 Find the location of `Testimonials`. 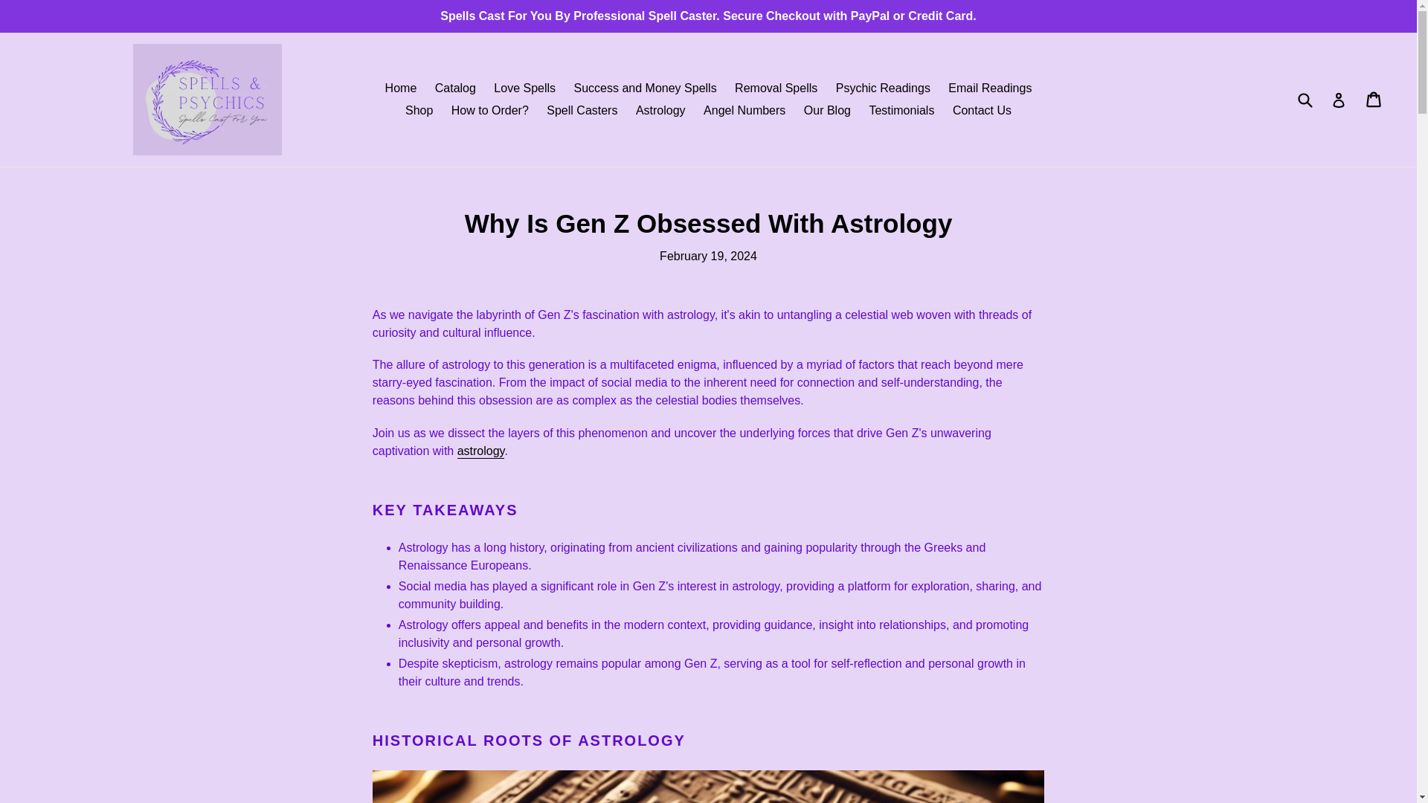

Testimonials is located at coordinates (1305, 100).